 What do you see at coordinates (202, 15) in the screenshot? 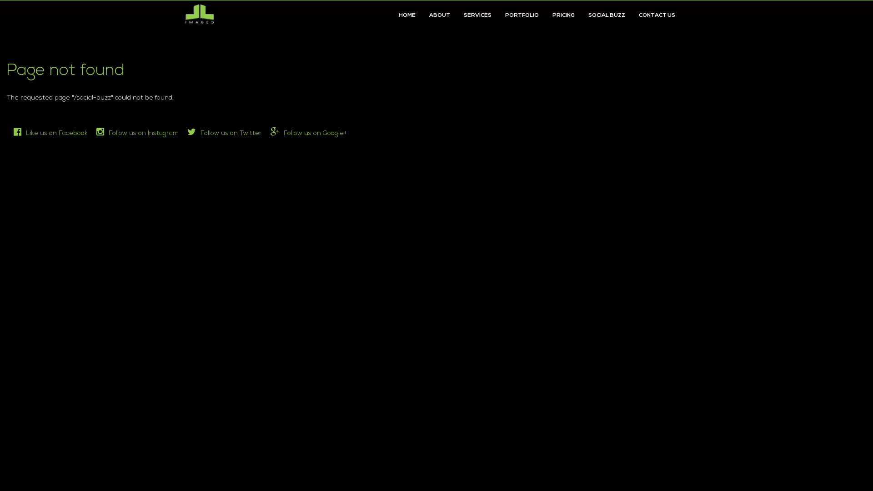
I see `Home` at bounding box center [202, 15].